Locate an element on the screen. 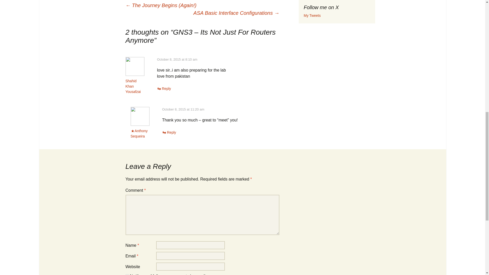  October 8, 2015 at 11:20 am is located at coordinates (183, 109).